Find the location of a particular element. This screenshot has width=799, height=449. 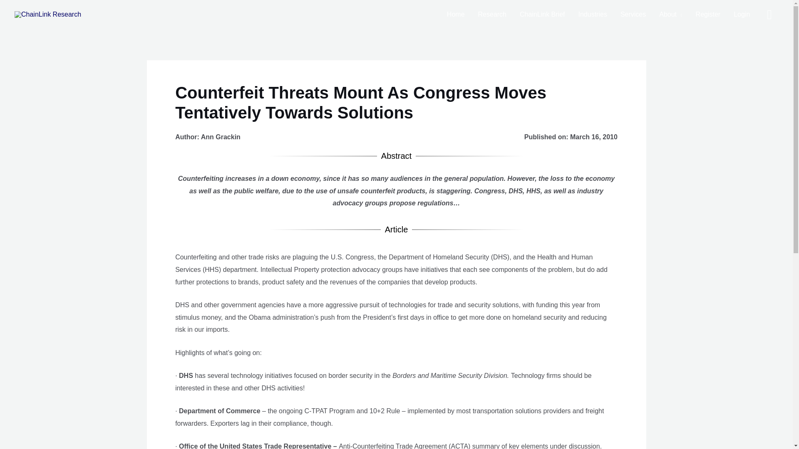

Industries is located at coordinates (593, 15).